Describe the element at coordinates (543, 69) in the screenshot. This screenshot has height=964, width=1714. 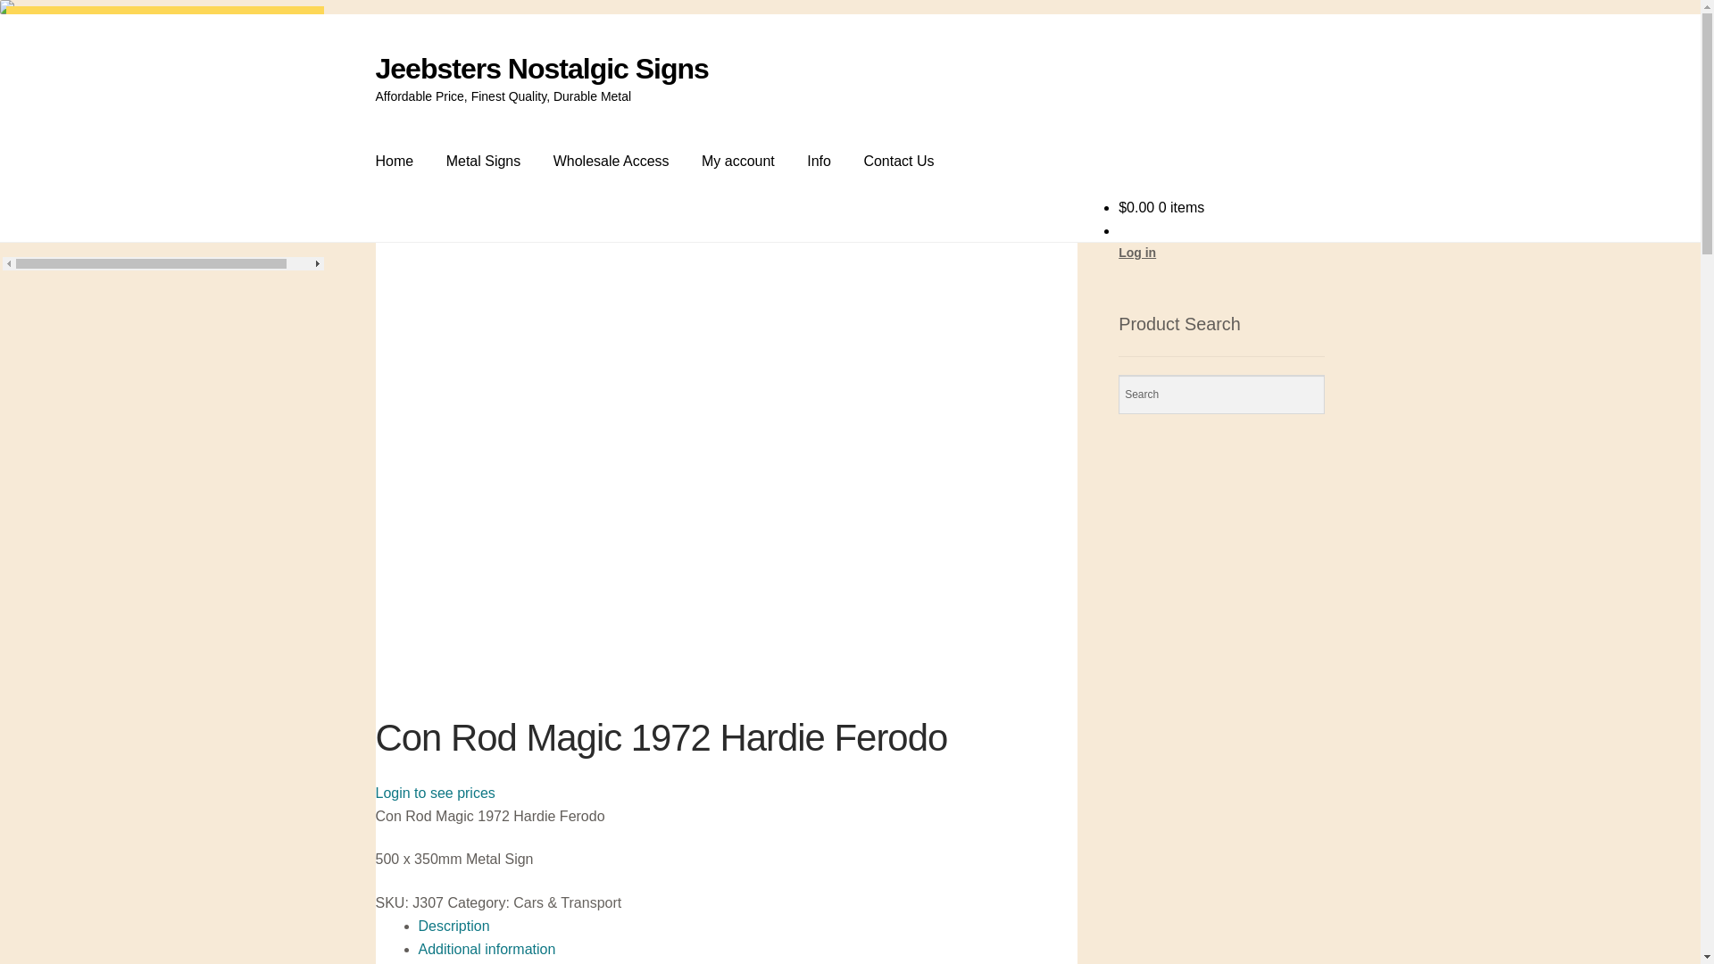
I see `Jeebsters Nostalgic Signs` at that location.